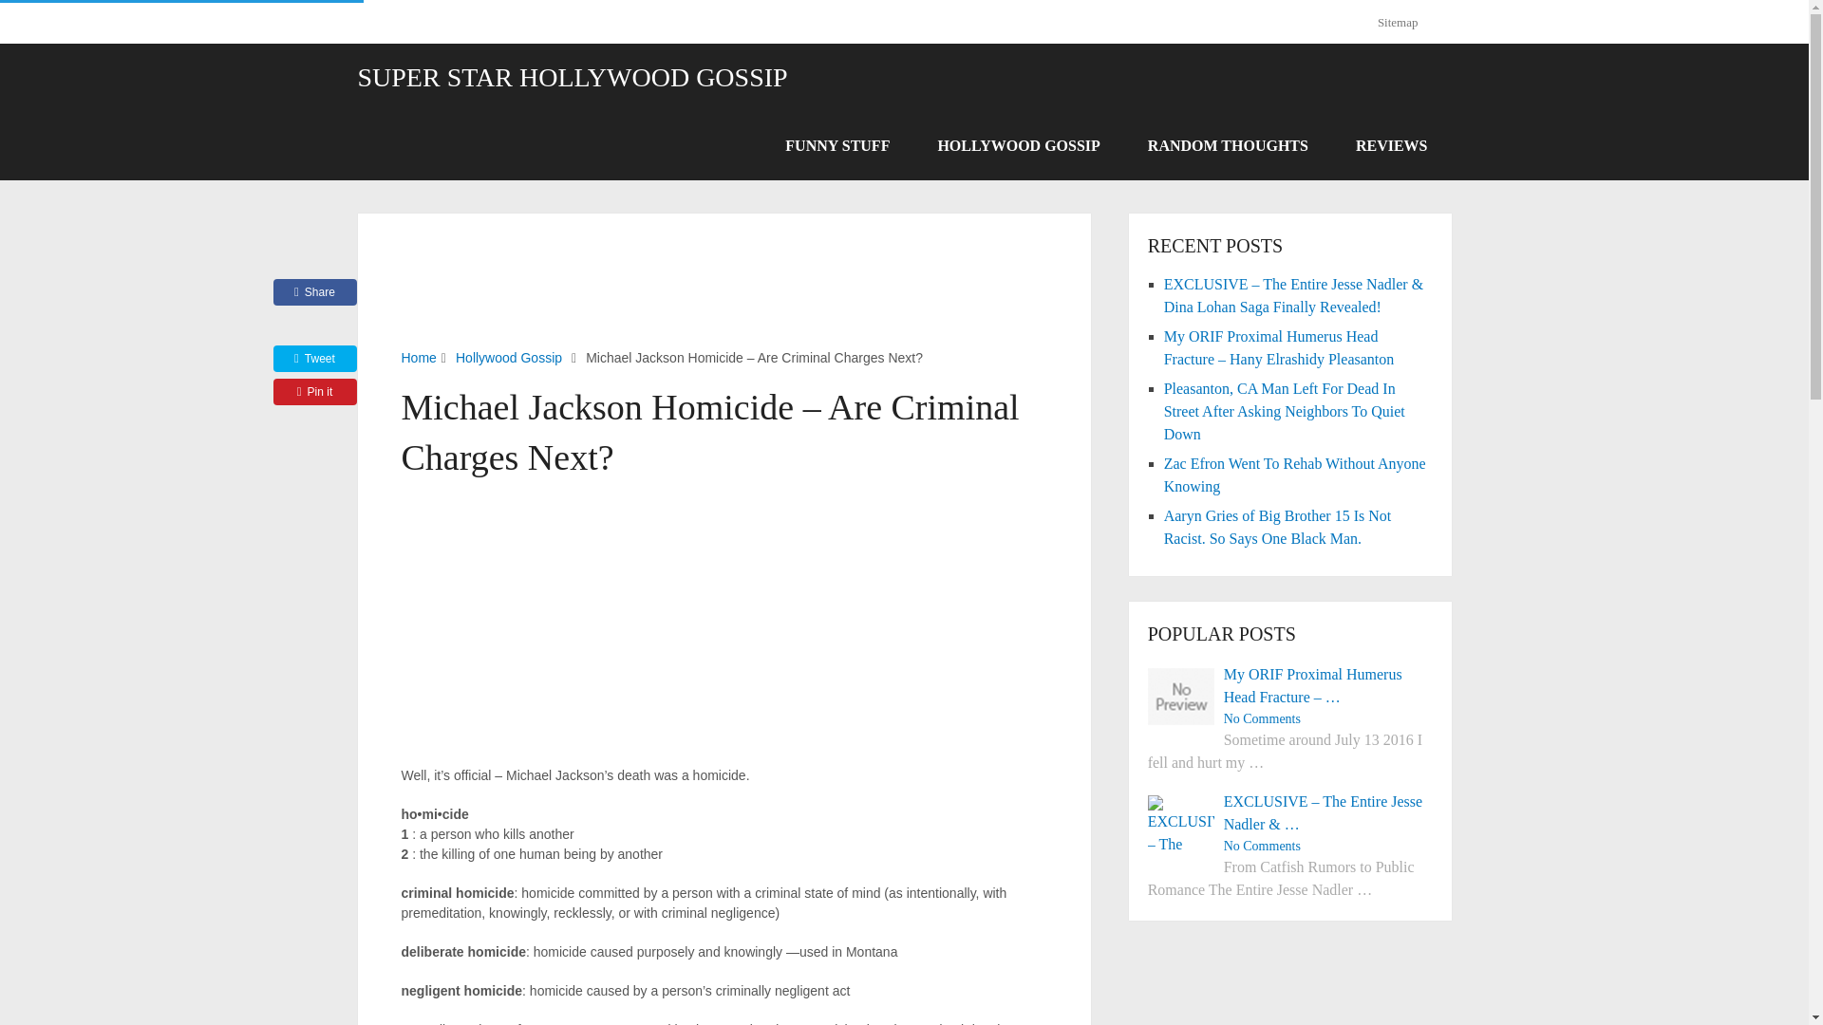  What do you see at coordinates (572, 78) in the screenshot?
I see `SUPER STAR HOLLYWOOD GOSSIP` at bounding box center [572, 78].